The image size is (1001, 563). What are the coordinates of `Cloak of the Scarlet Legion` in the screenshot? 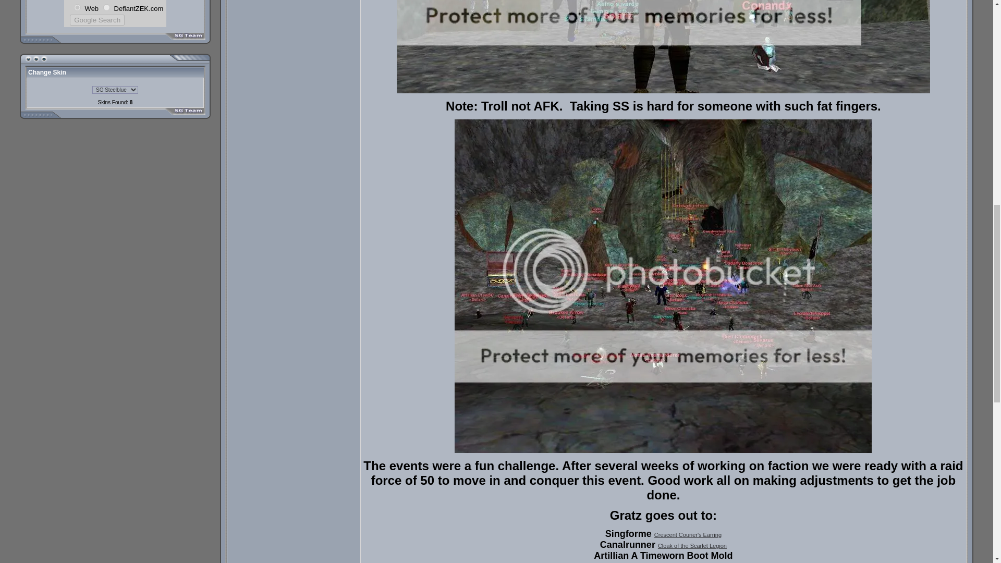 It's located at (692, 546).